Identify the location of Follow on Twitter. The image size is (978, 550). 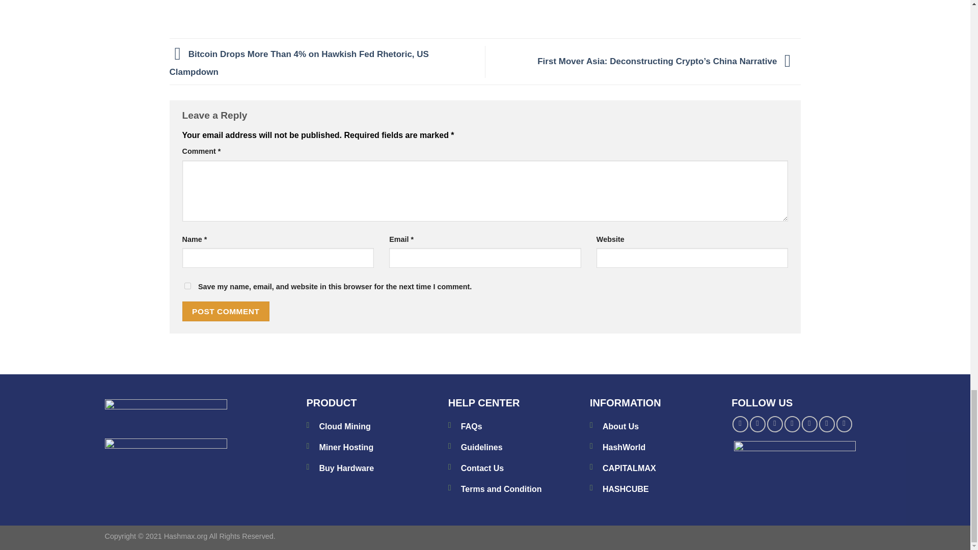
(775, 424).